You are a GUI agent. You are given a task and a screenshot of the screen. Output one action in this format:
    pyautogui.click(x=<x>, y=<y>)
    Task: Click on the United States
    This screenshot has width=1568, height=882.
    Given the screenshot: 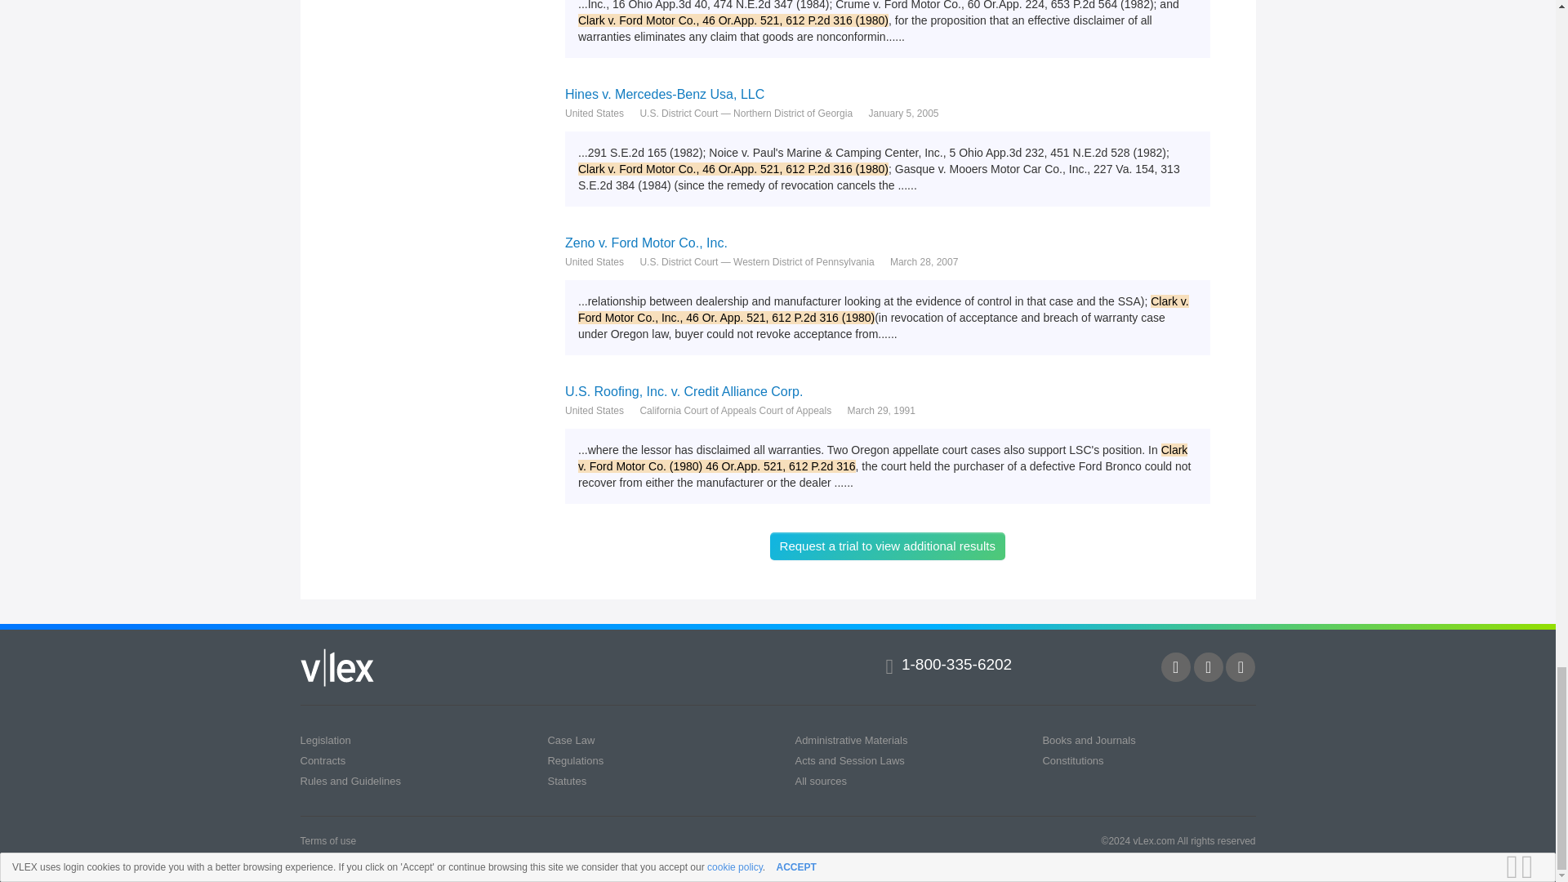 What is the action you would take?
    pyautogui.click(x=595, y=410)
    